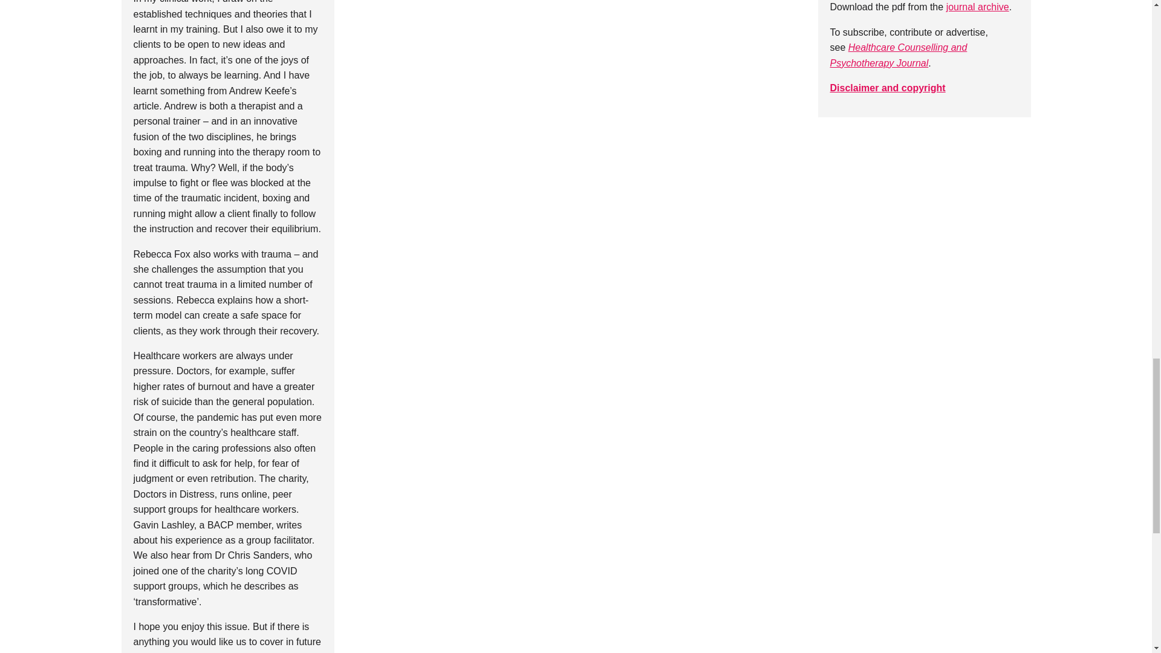  I want to click on Healthcare Counselling and Psychotherapy Journal, so click(899, 55).